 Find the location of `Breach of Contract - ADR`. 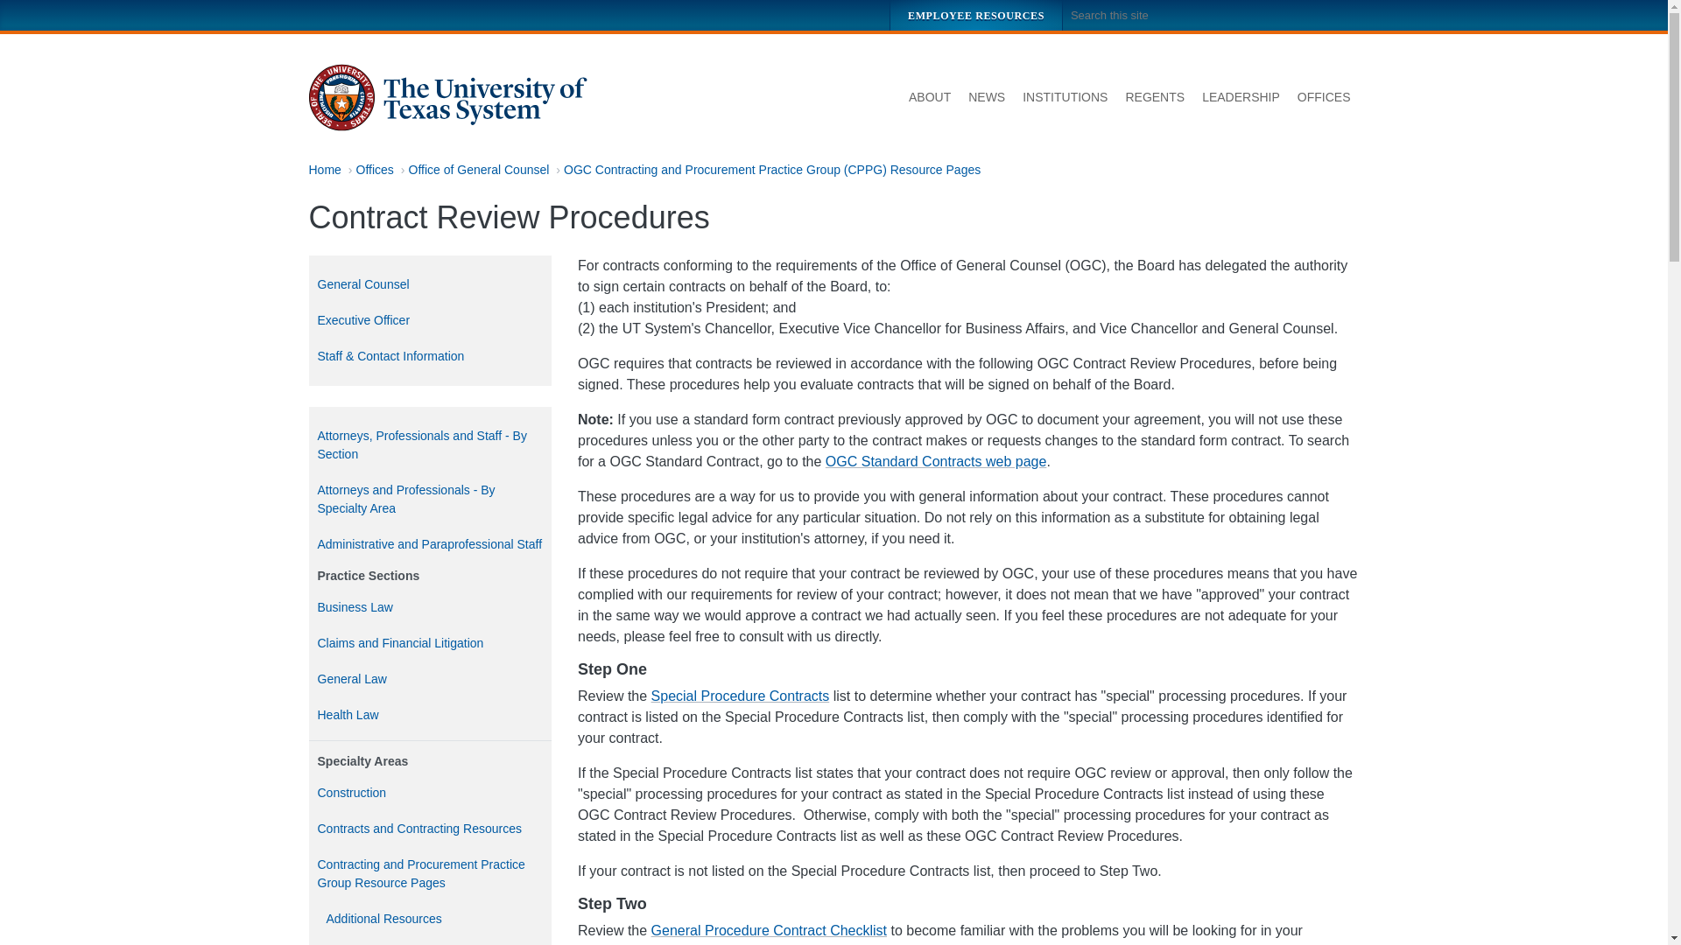

Breach of Contract - ADR is located at coordinates (429, 941).